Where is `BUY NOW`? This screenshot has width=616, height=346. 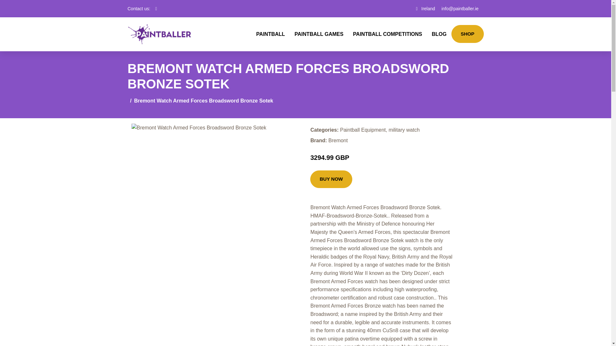
BUY NOW is located at coordinates (331, 179).